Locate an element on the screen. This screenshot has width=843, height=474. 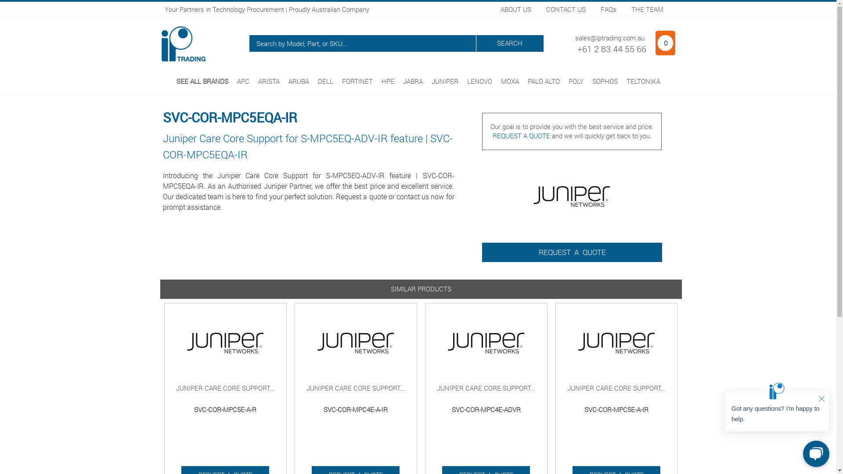
LENOVO is located at coordinates (479, 81).